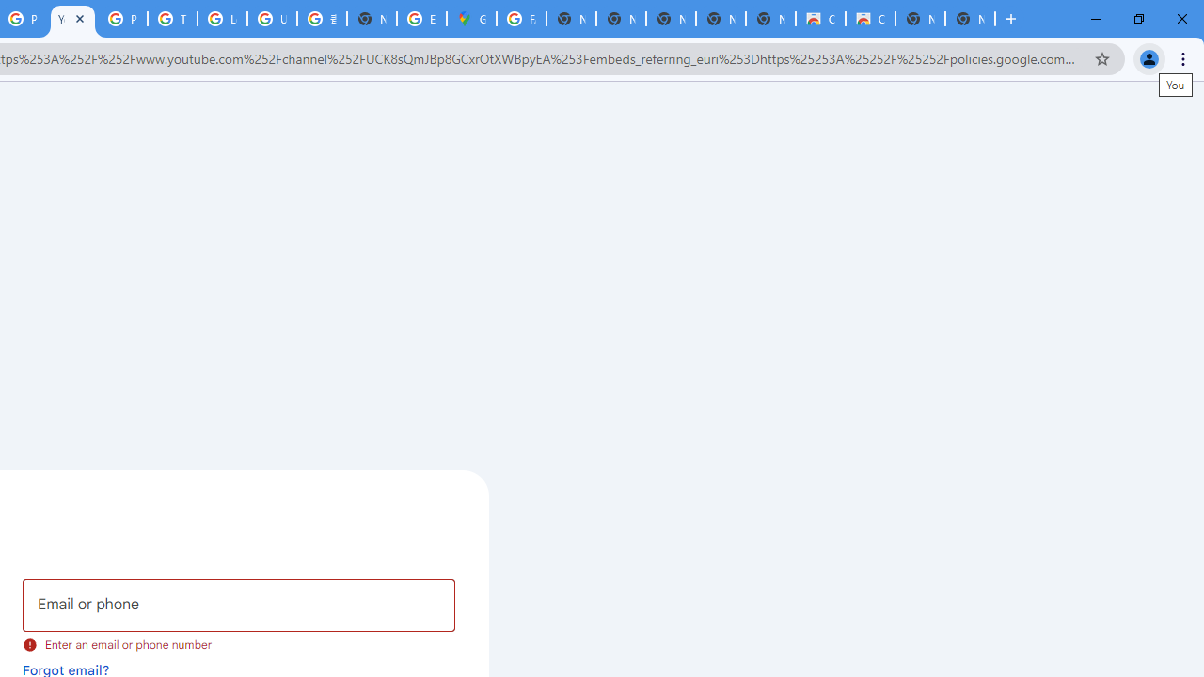  What do you see at coordinates (72, 19) in the screenshot?
I see `YouTube` at bounding box center [72, 19].